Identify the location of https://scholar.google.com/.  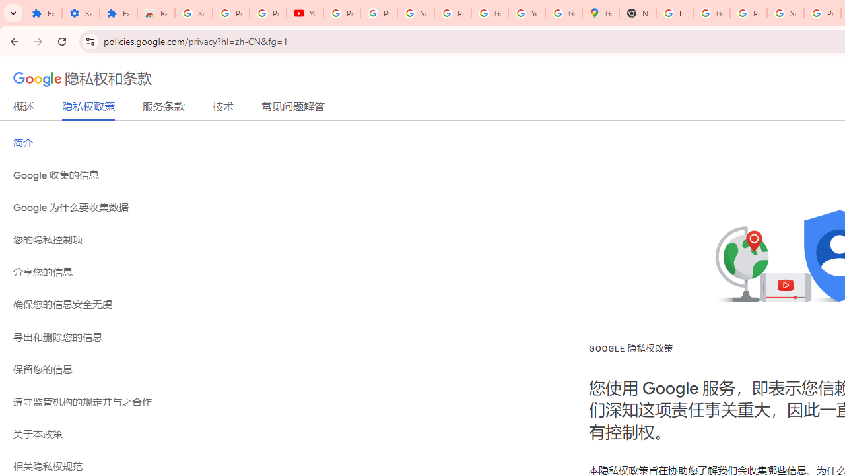
(675, 13).